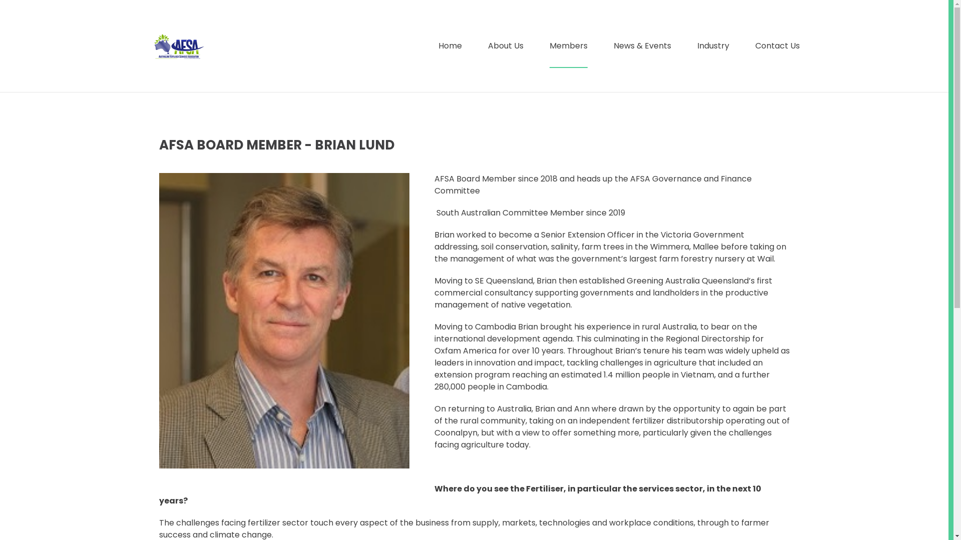 The image size is (961, 540). I want to click on About Us, so click(506, 46).